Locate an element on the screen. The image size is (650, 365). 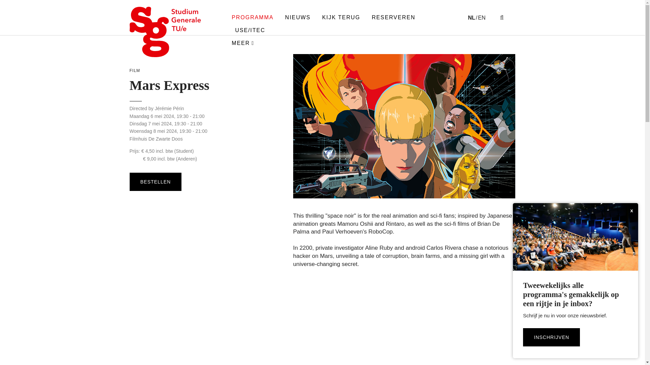
NL is located at coordinates (473, 18).